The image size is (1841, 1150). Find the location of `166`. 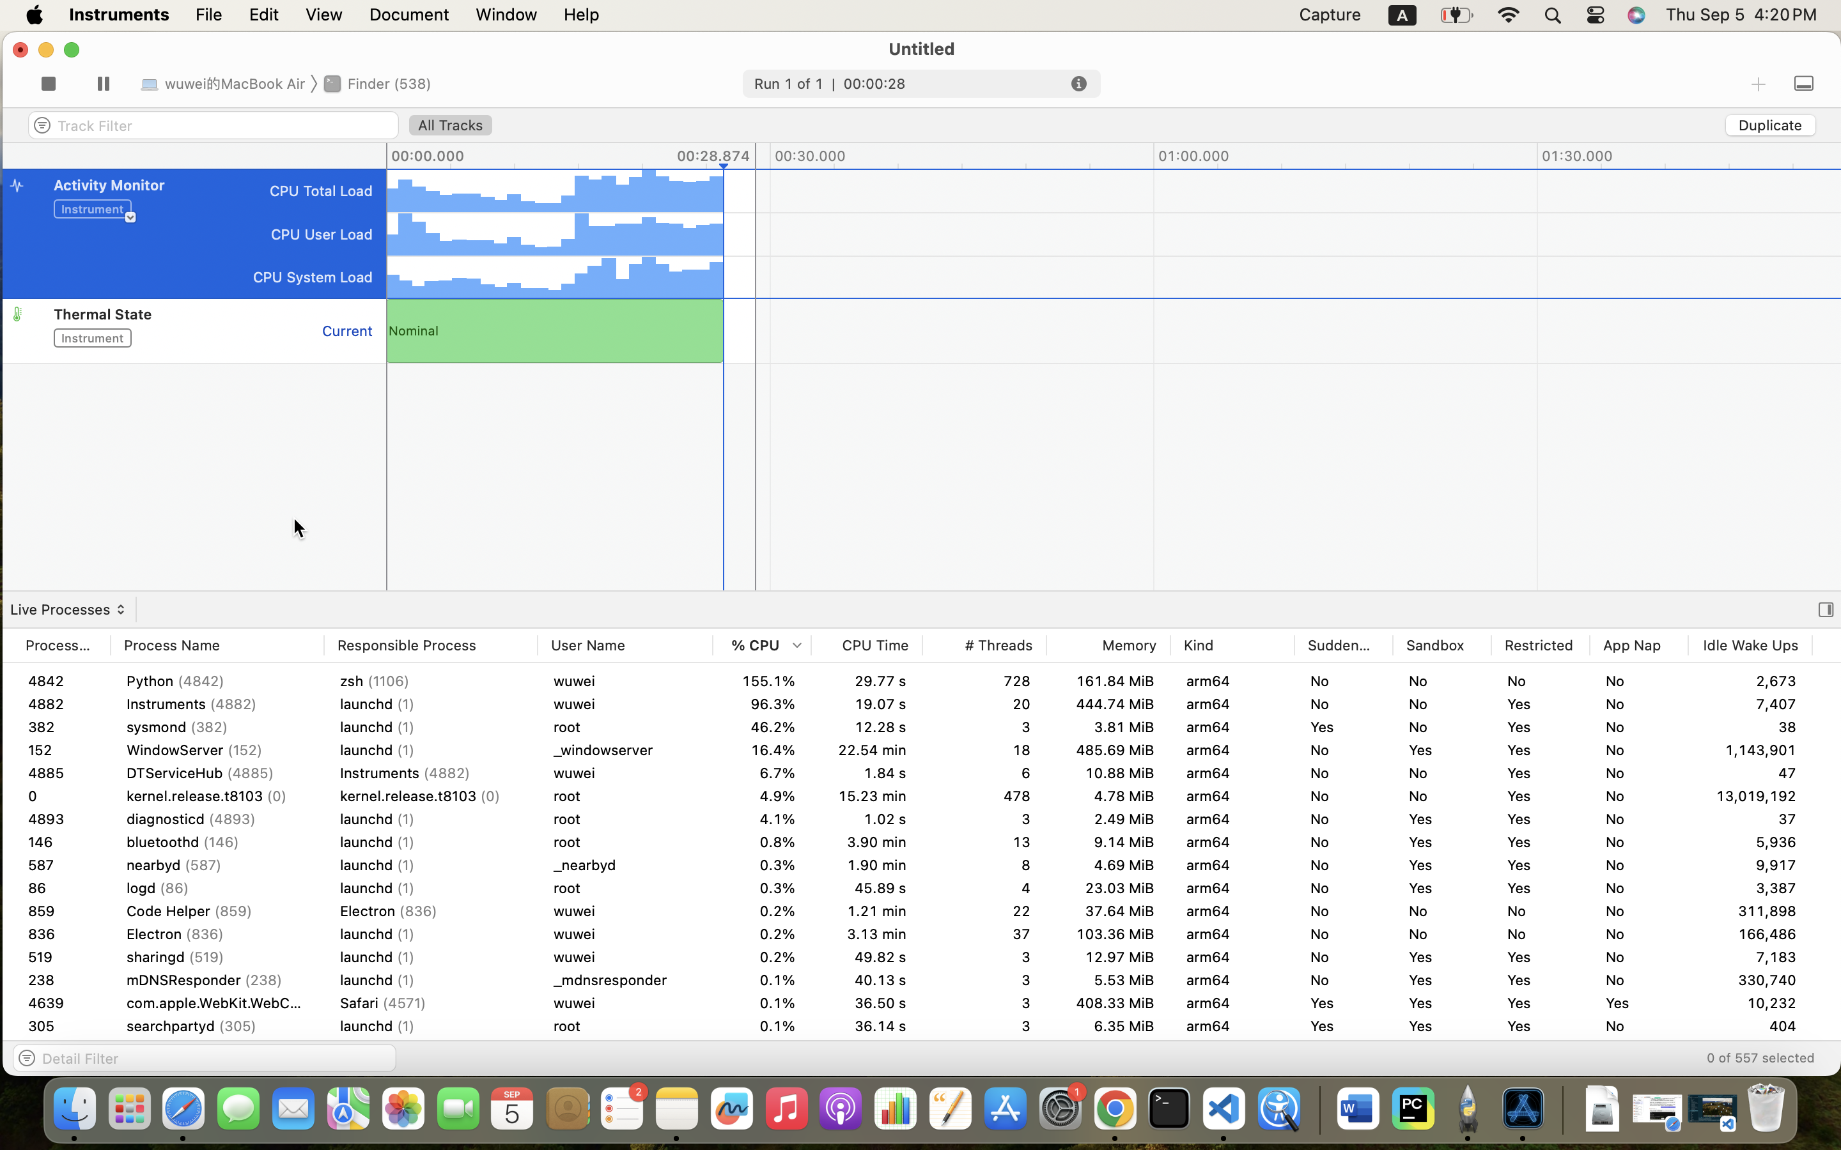

166 is located at coordinates (61, 957).